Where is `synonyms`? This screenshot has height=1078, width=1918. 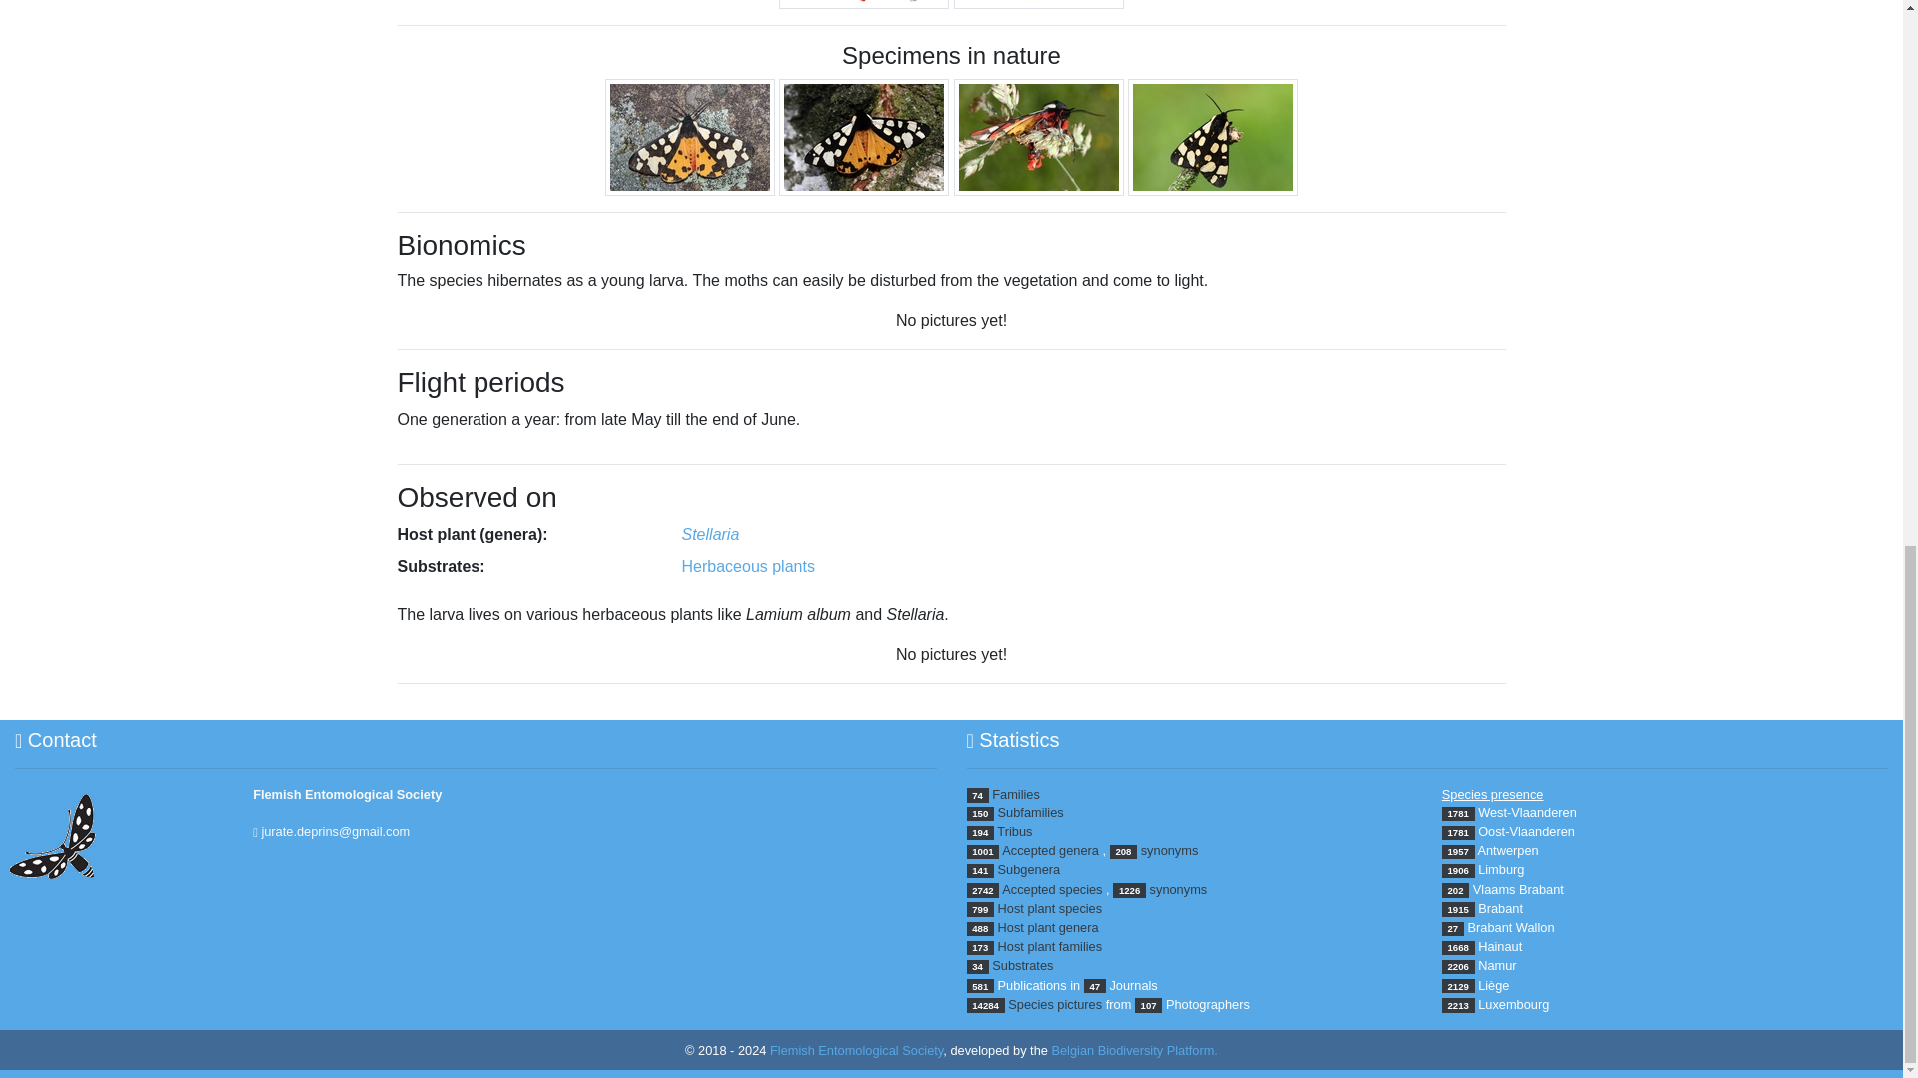
synonyms is located at coordinates (1170, 850).